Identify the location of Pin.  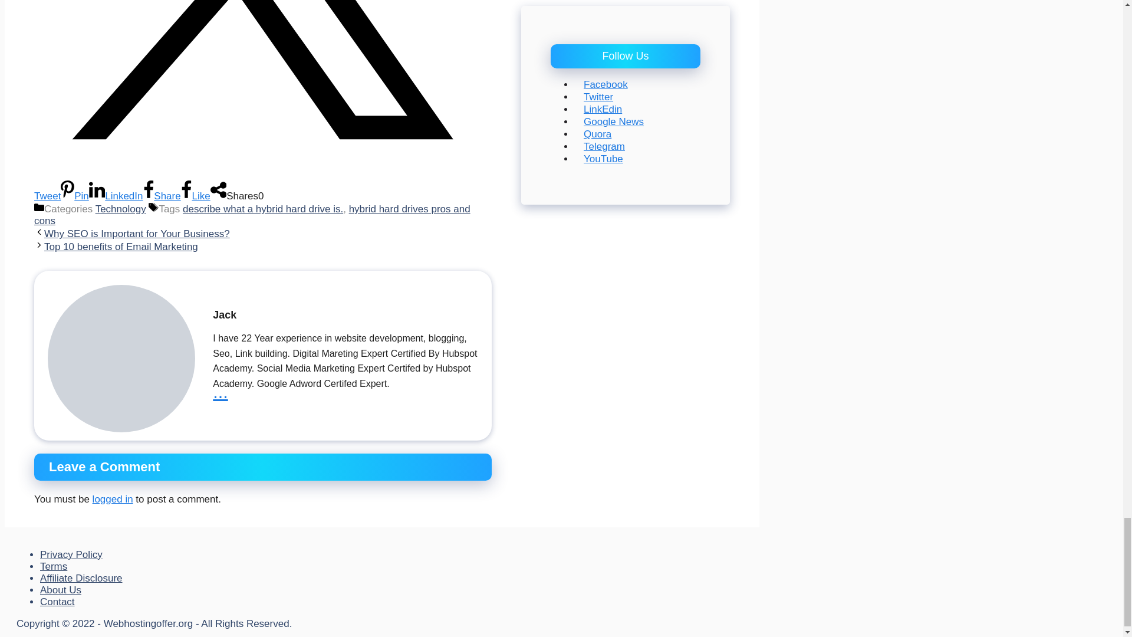
(74, 196).